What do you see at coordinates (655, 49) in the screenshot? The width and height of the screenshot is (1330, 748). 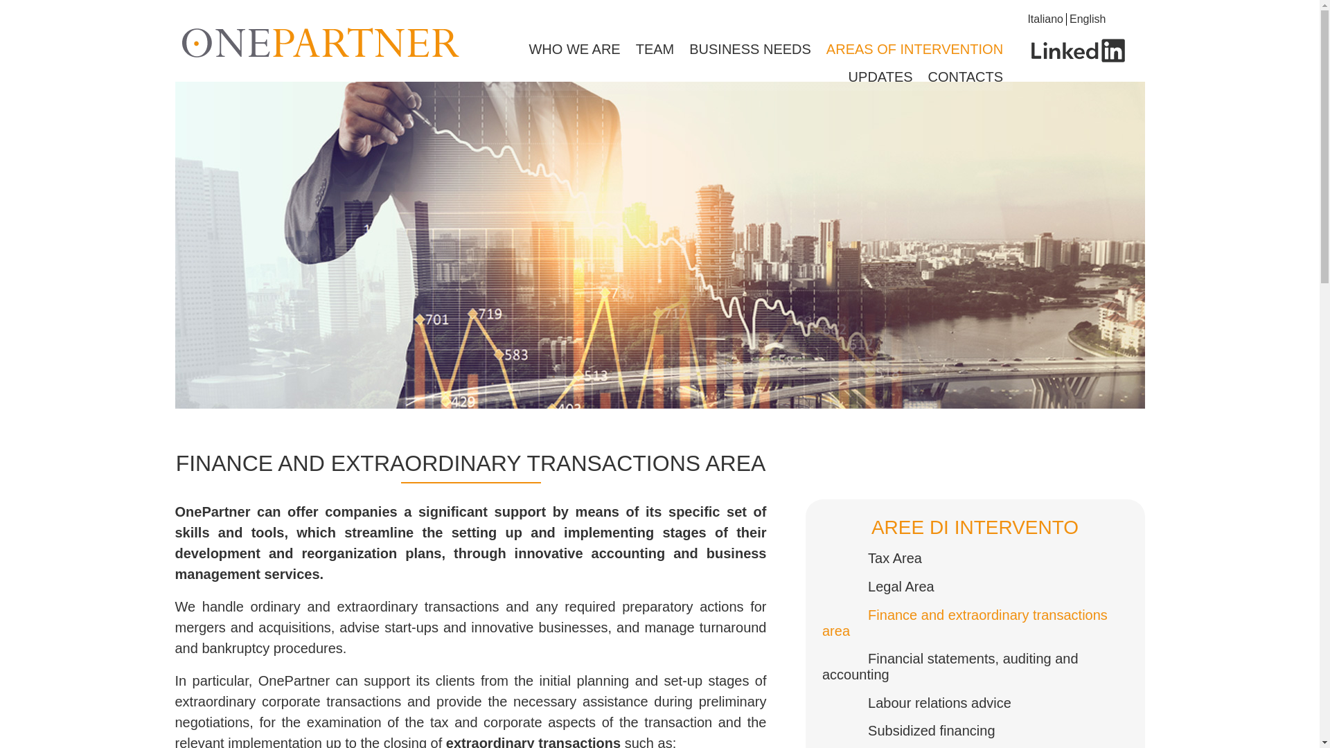 I see `TEAM` at bounding box center [655, 49].